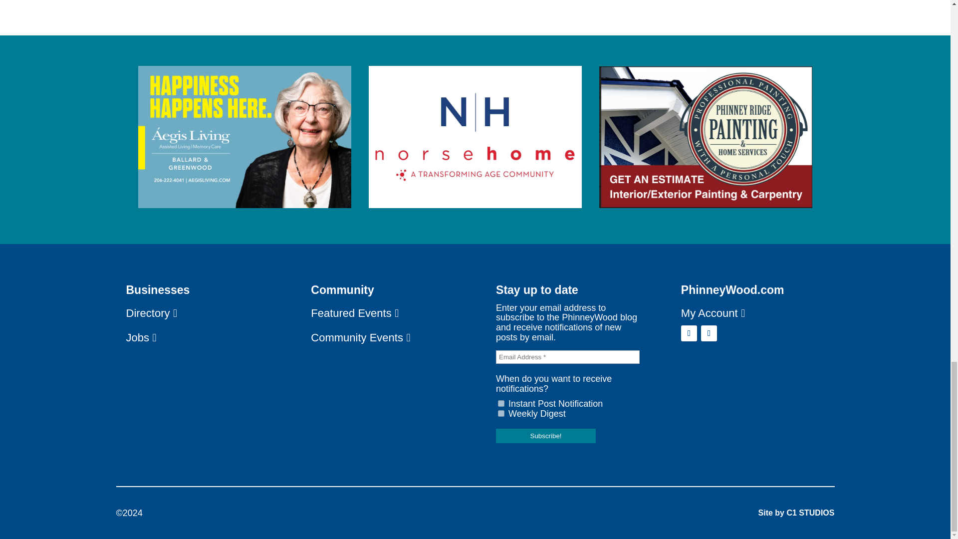 The height and width of the screenshot is (539, 958). What do you see at coordinates (709, 333) in the screenshot?
I see `Follow on X` at bounding box center [709, 333].